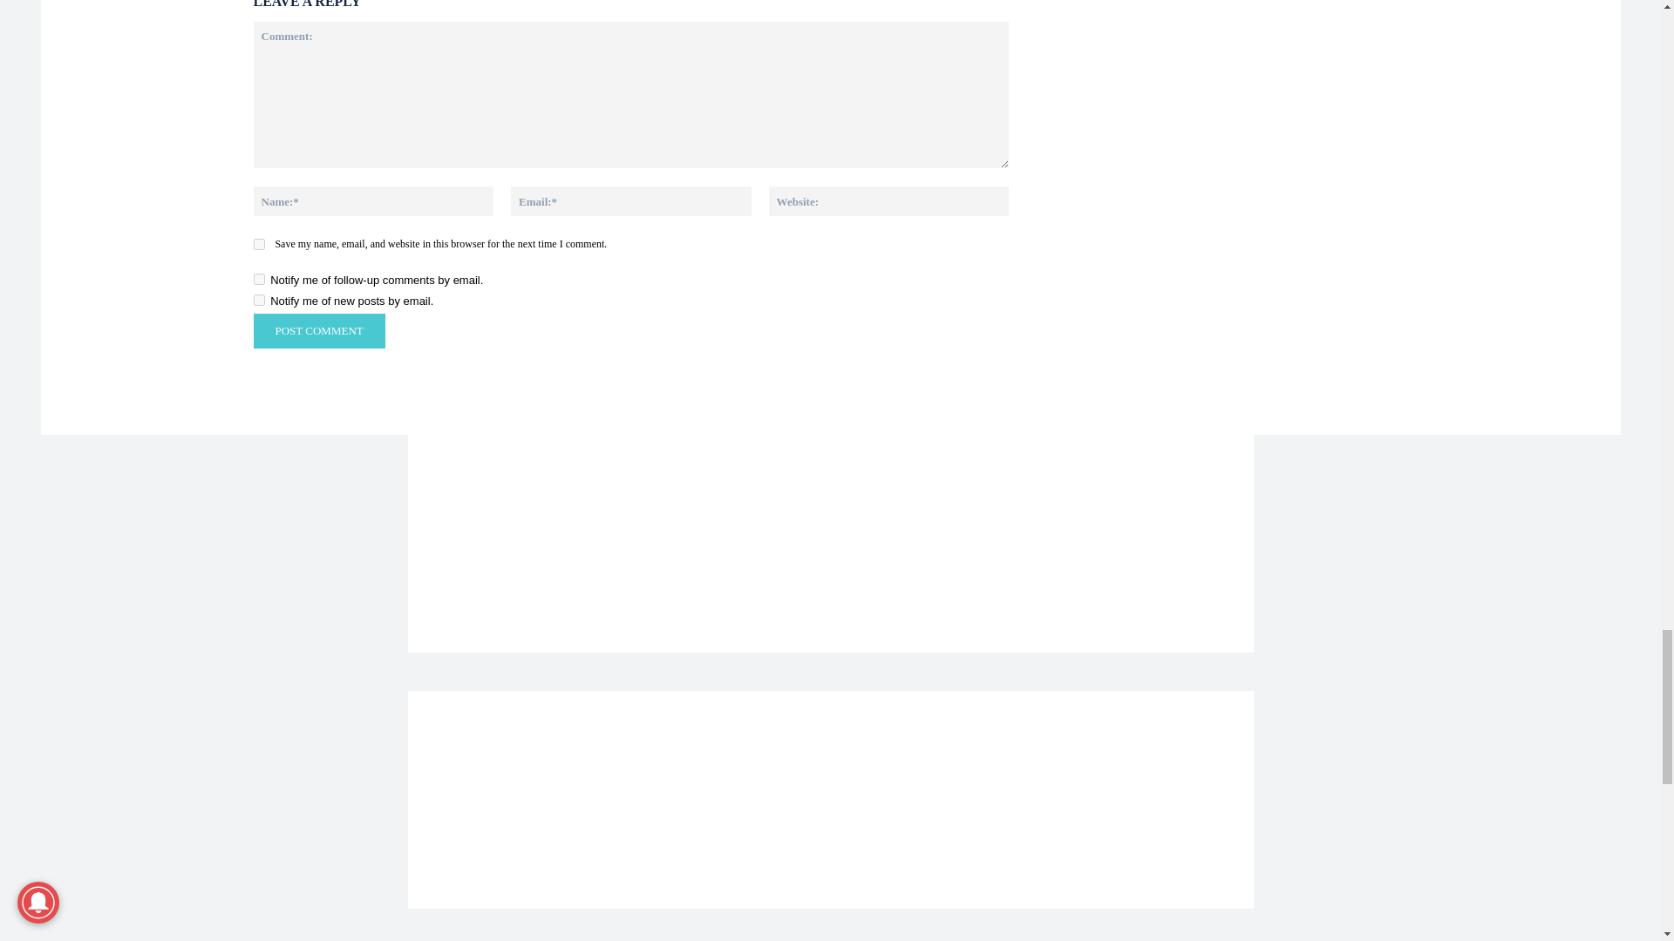  I want to click on Post Comment, so click(318, 330).